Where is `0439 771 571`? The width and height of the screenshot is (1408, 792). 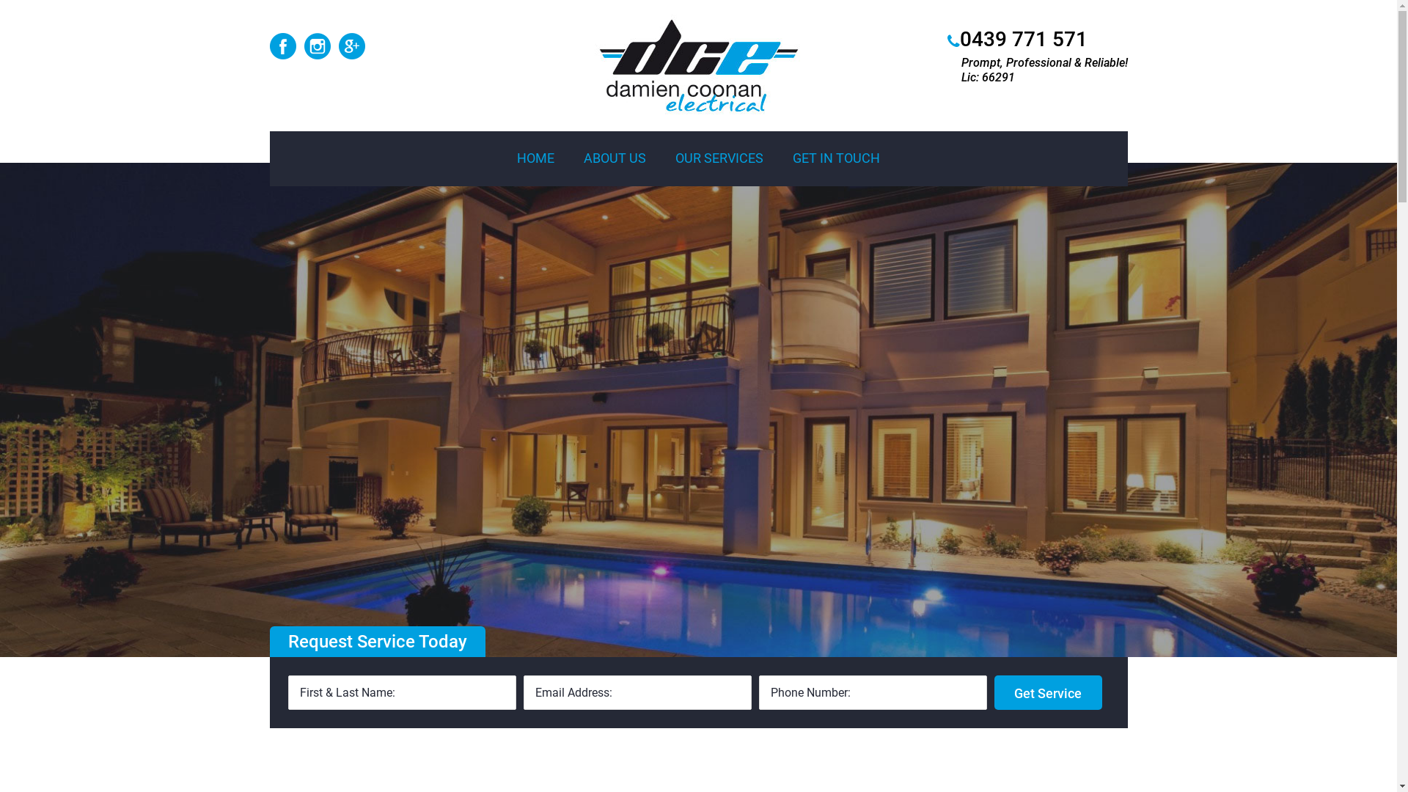
0439 771 571 is located at coordinates (1023, 40).